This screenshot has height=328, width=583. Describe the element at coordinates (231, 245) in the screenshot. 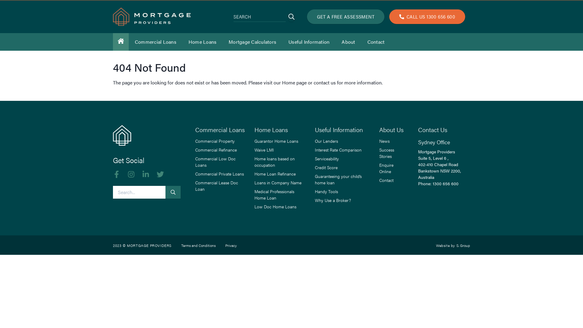

I see `Privacy` at that location.